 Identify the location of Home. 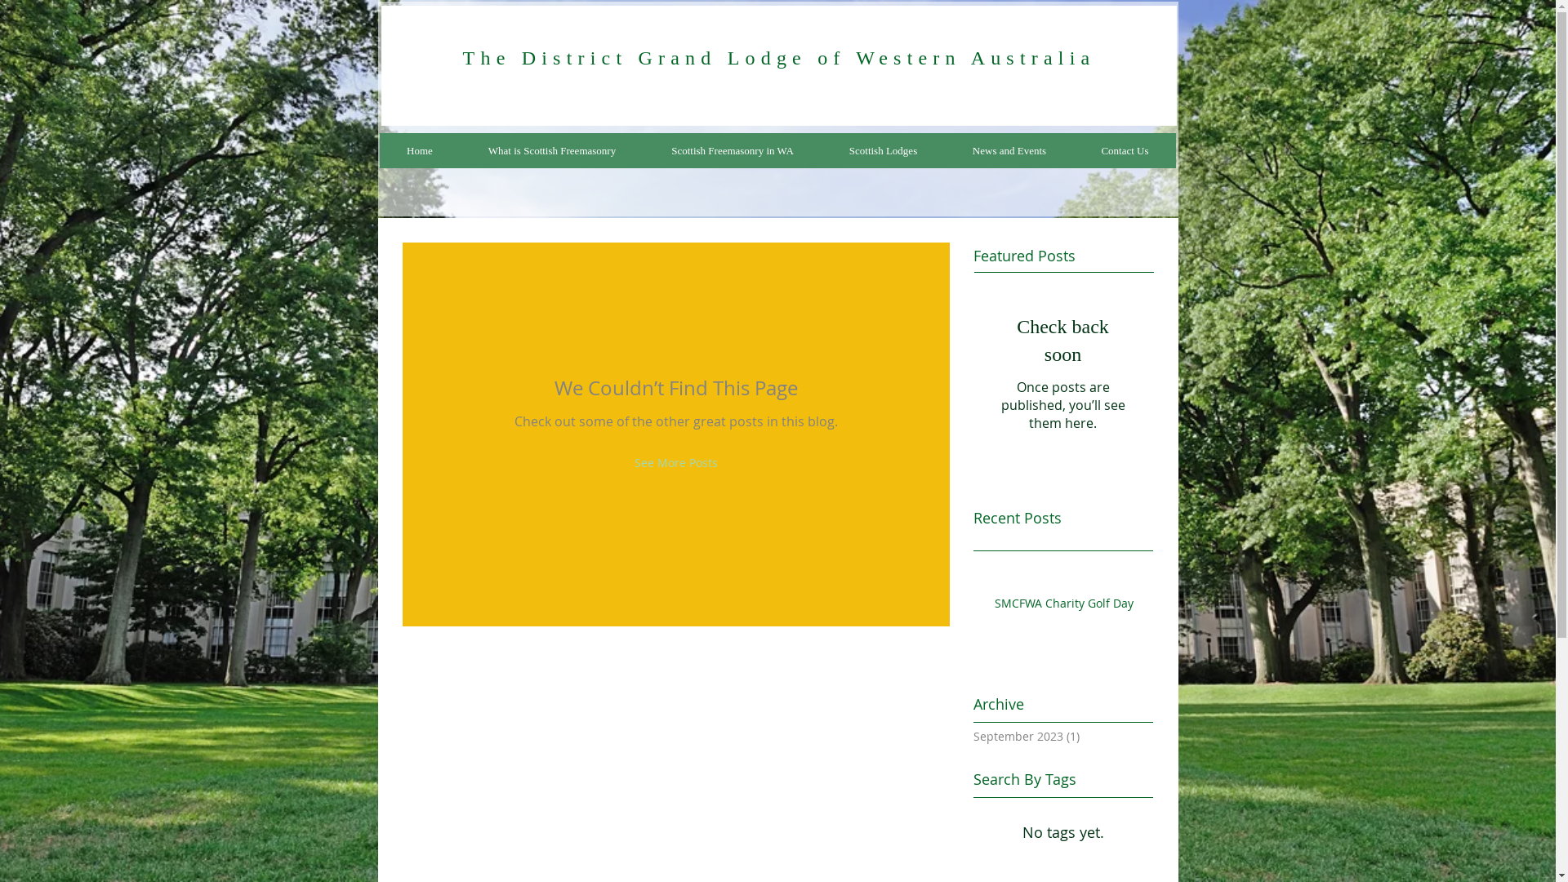
(420, 150).